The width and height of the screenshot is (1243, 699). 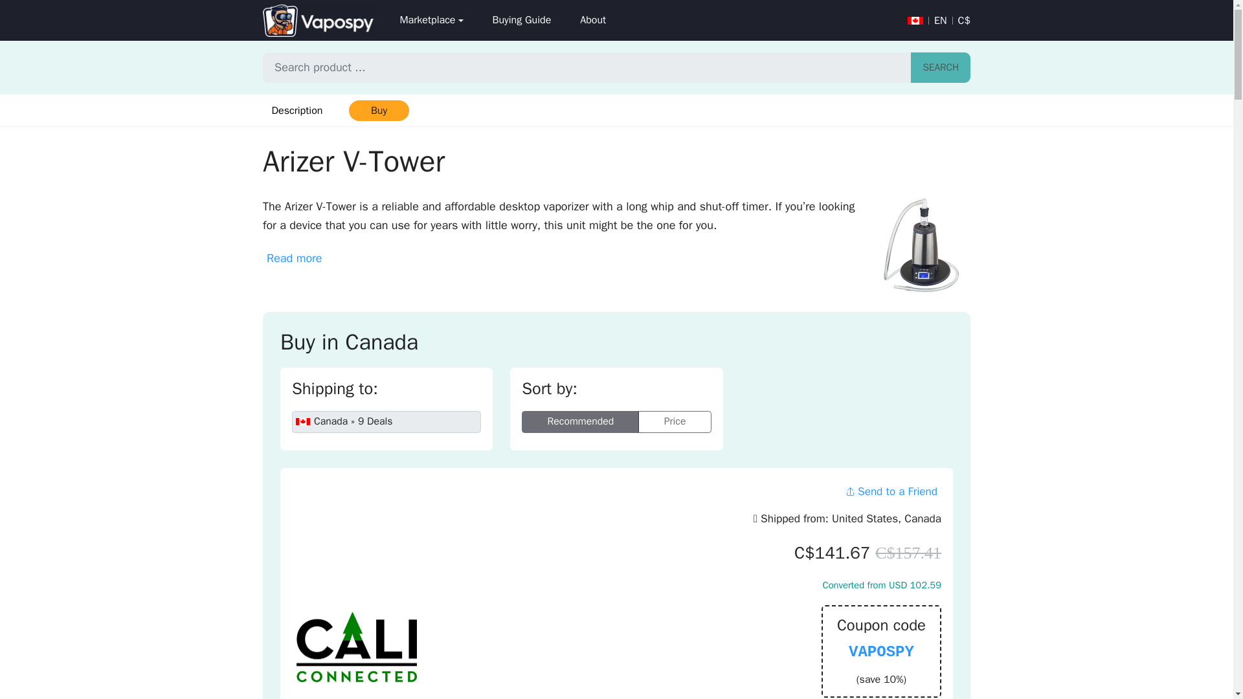 I want to click on Buying Guide, so click(x=521, y=20).